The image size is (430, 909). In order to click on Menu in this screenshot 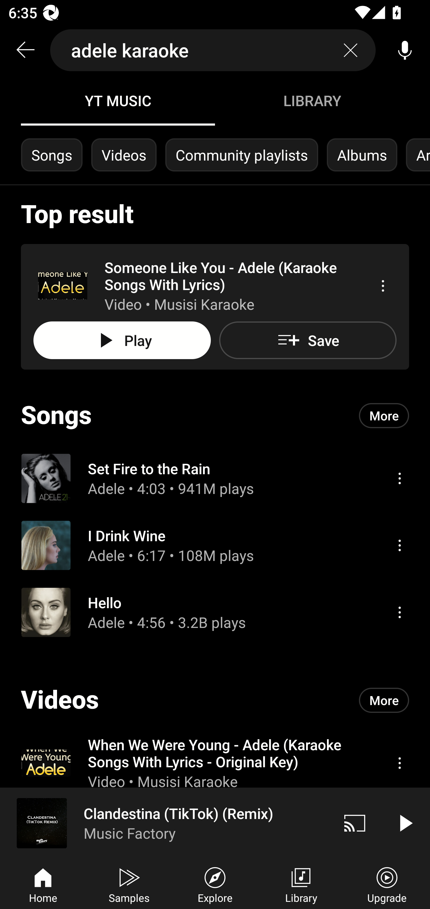, I will do `click(400, 612)`.